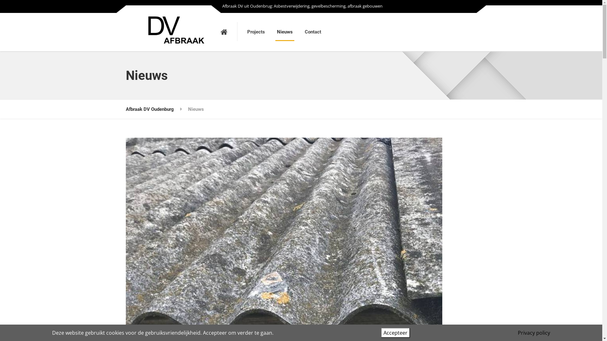  What do you see at coordinates (150, 109) in the screenshot?
I see `Afbraak DV Oudenburg` at bounding box center [150, 109].